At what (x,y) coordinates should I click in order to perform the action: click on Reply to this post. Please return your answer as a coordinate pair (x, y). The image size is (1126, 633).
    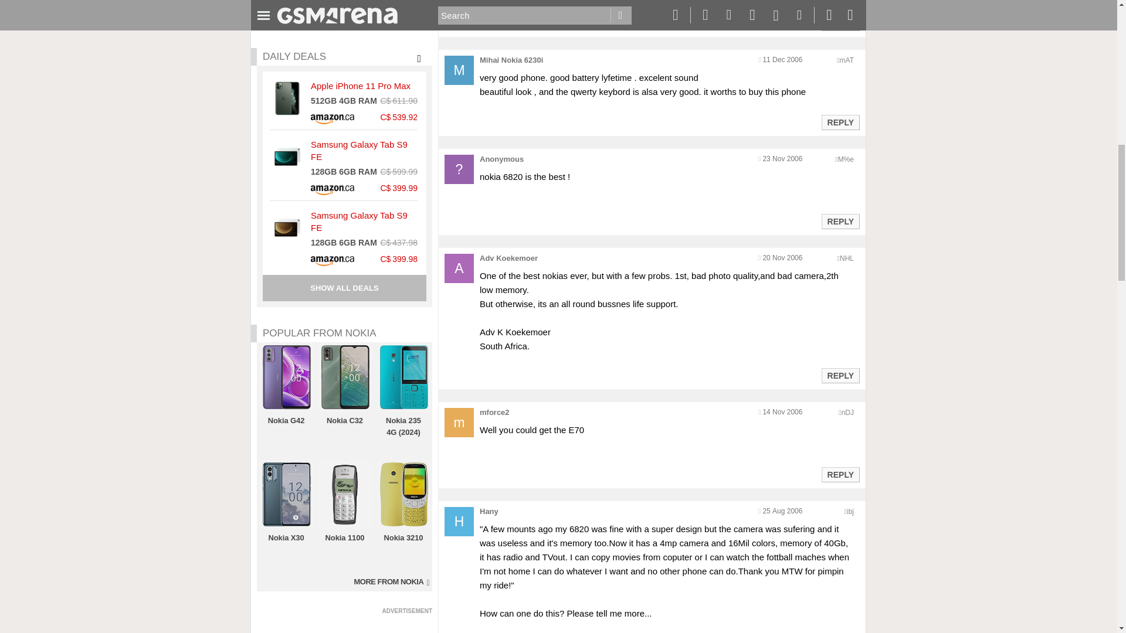
    Looking at the image, I should click on (840, 375).